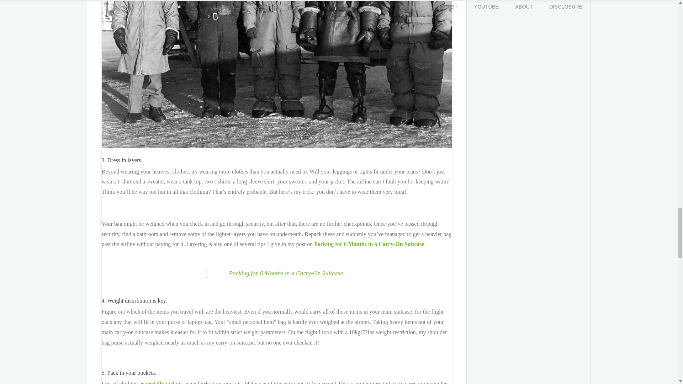  Describe the element at coordinates (286, 273) in the screenshot. I see `Packing for 6 Months in a Carry-On Suitcase` at that location.